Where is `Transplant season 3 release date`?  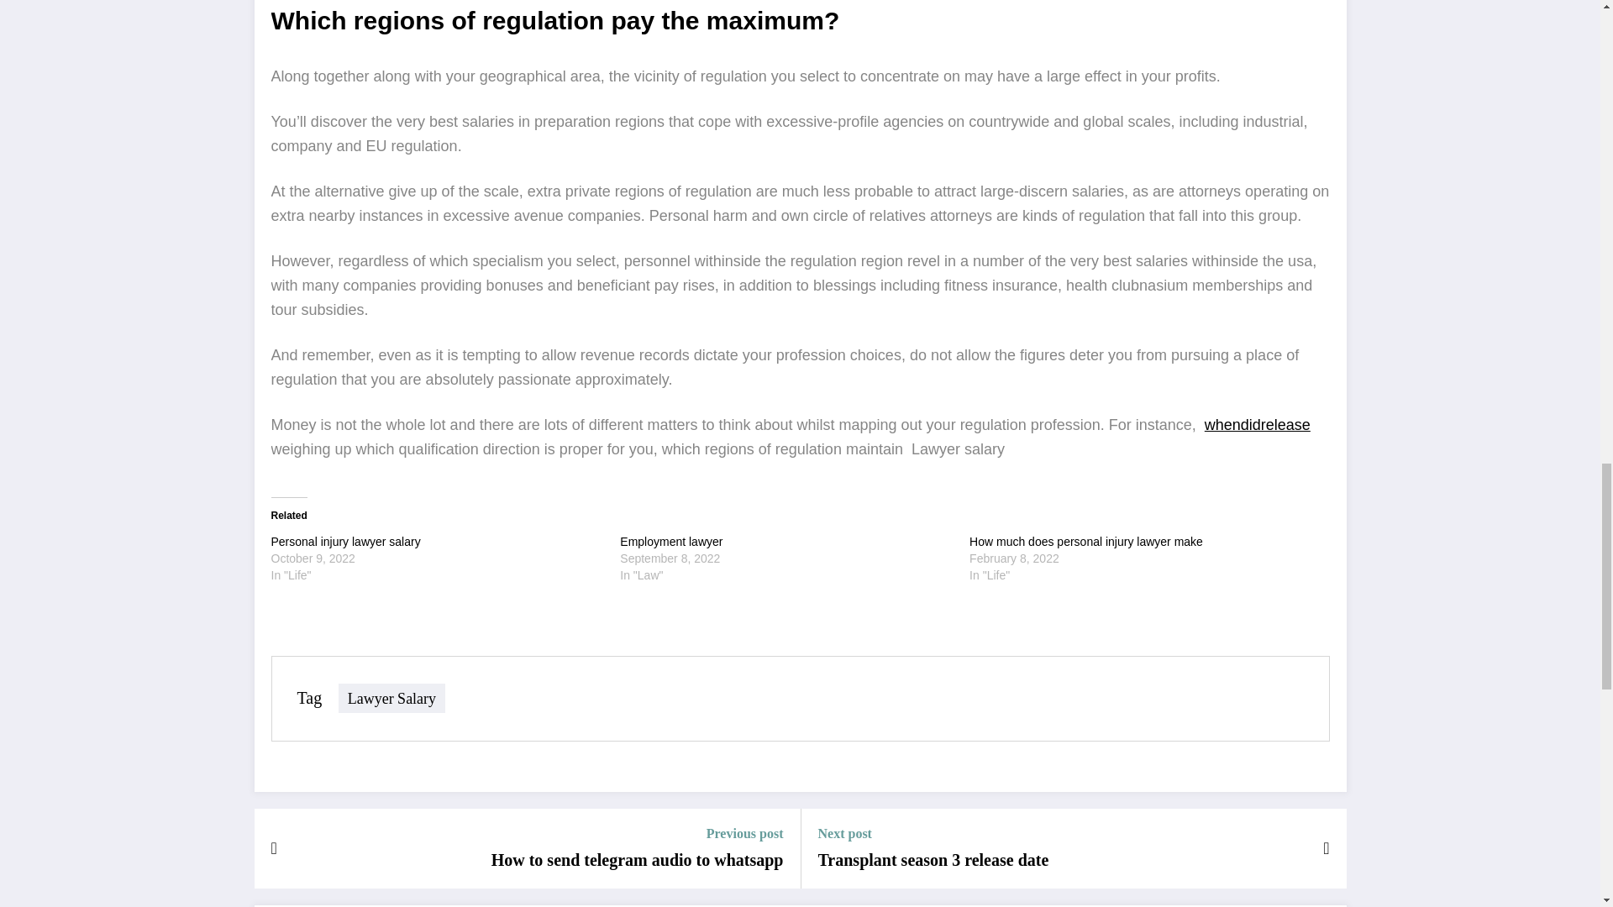 Transplant season 3 release date is located at coordinates (933, 859).